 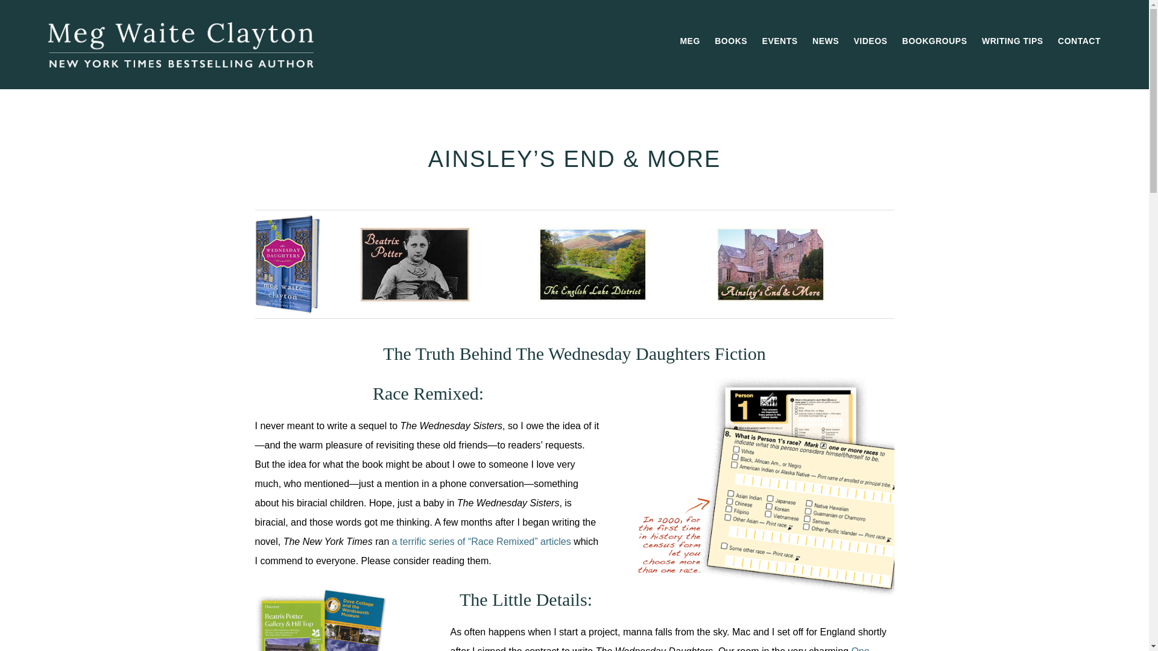 What do you see at coordinates (181, 45) in the screenshot?
I see `Meg Waite Clayton` at bounding box center [181, 45].